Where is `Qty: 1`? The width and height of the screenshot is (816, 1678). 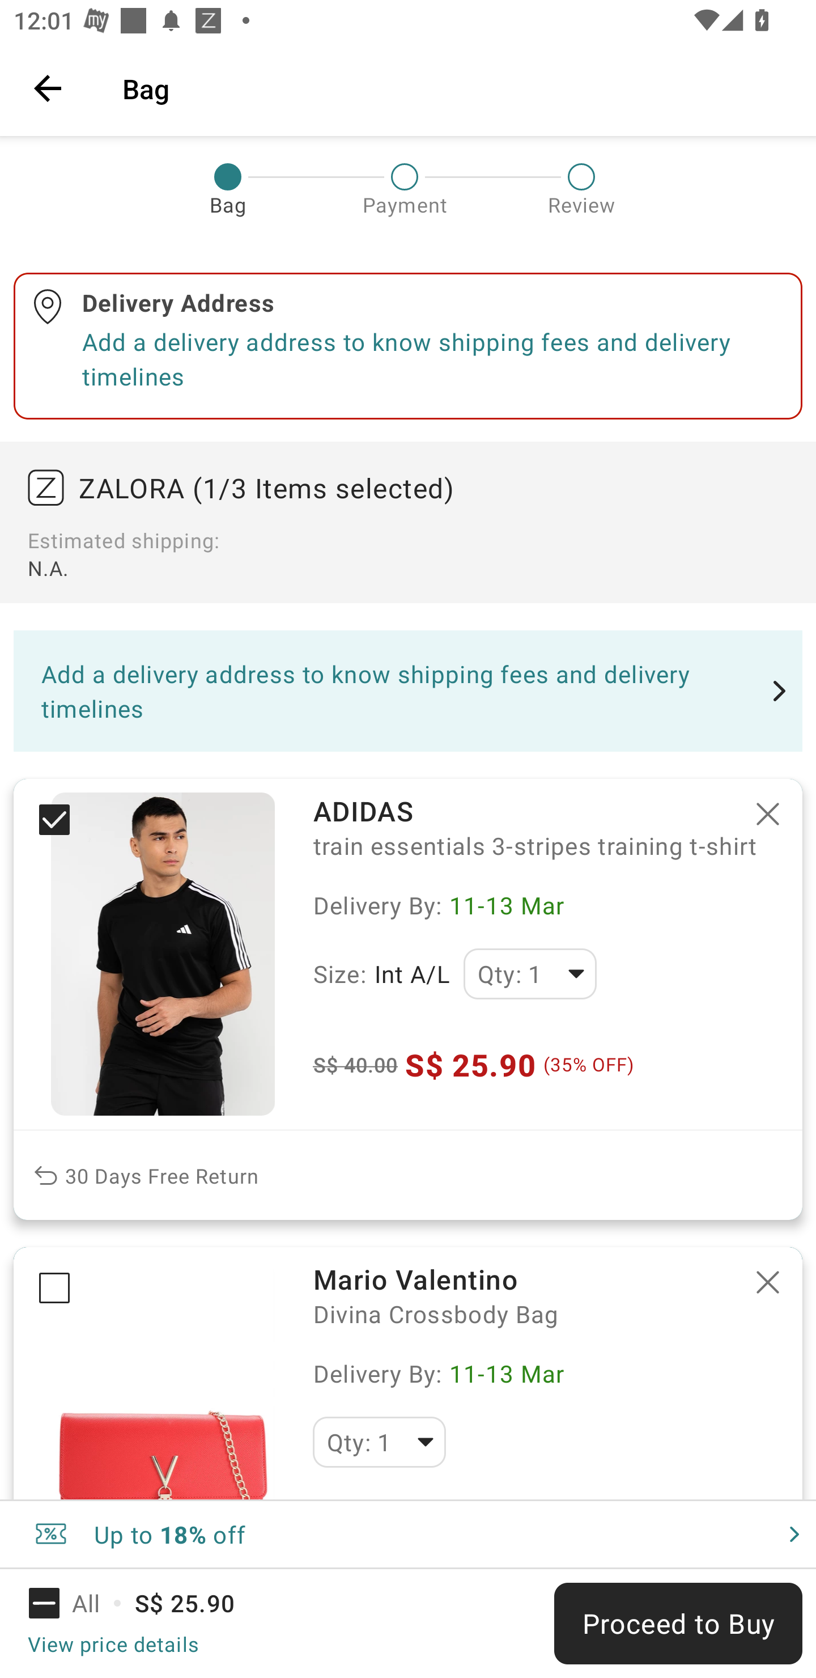 Qty: 1 is located at coordinates (379, 1442).